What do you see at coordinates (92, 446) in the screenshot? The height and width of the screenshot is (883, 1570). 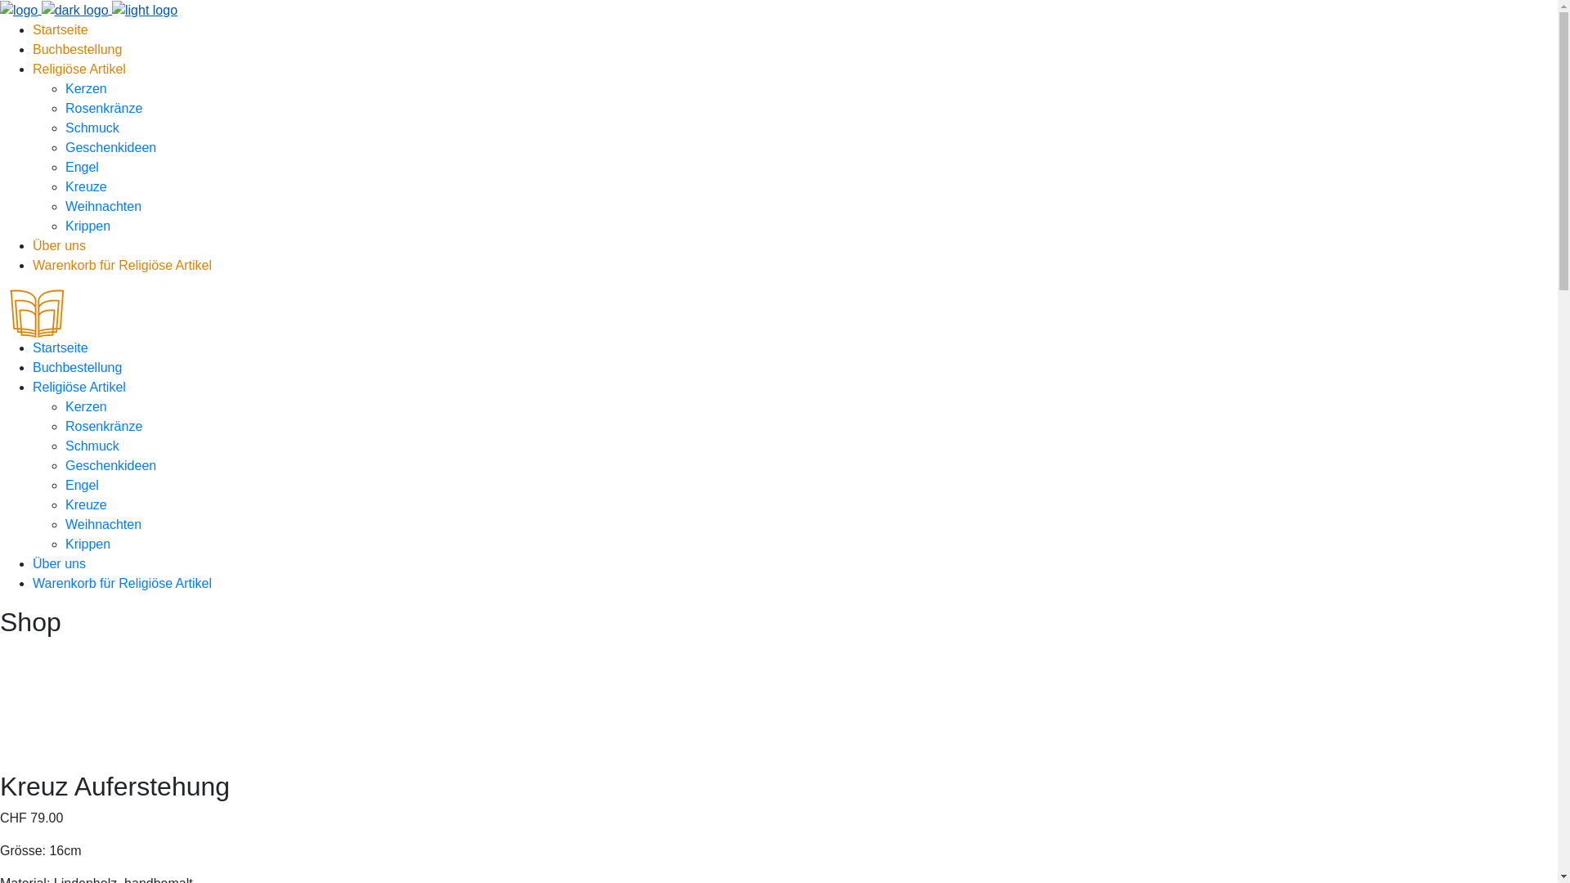 I see `Schmuck` at bounding box center [92, 446].